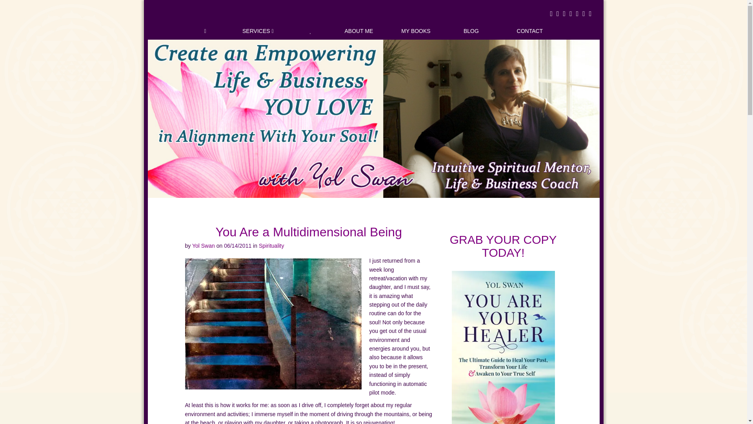 This screenshot has width=753, height=424. Describe the element at coordinates (581, 14) in the screenshot. I see `LinkedIn` at that location.